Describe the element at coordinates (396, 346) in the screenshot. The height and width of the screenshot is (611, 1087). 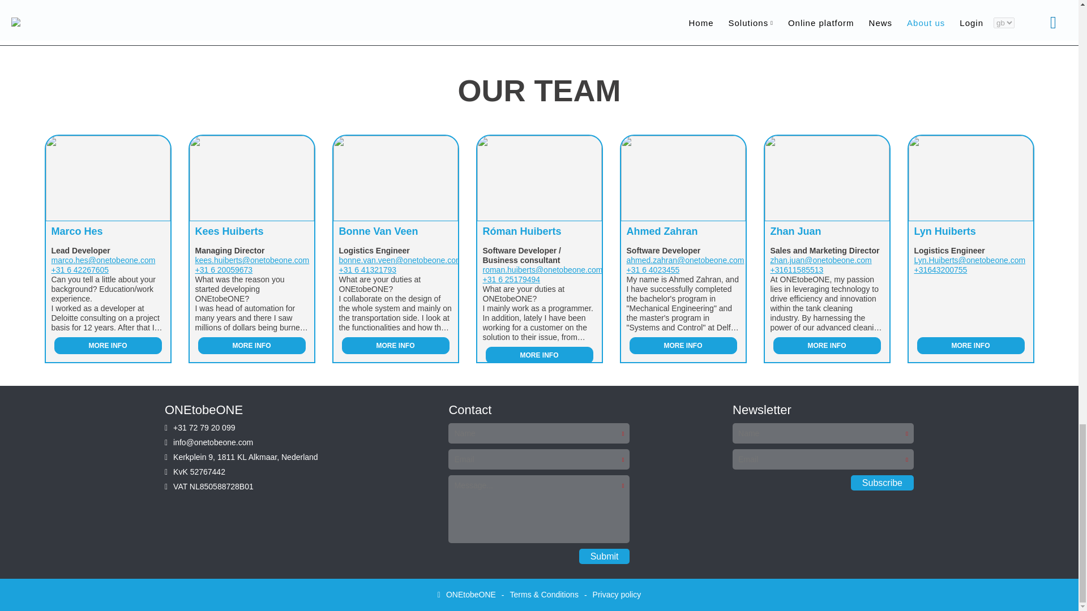
I see `MORE INFO` at that location.